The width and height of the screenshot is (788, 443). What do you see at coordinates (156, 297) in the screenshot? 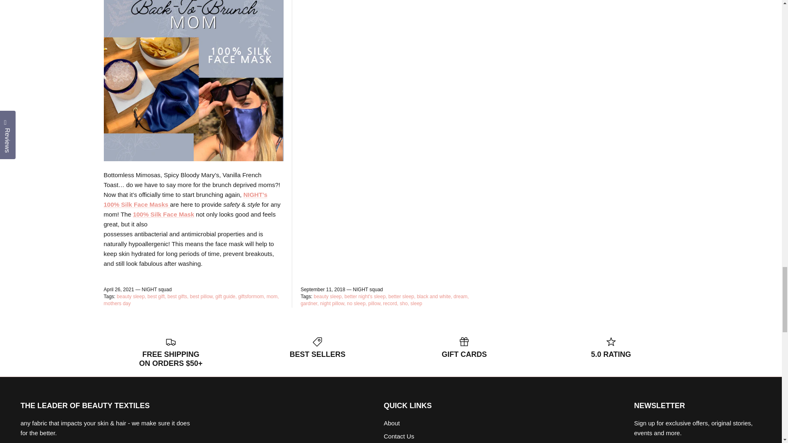
I see `Show articles tagged best gift` at bounding box center [156, 297].